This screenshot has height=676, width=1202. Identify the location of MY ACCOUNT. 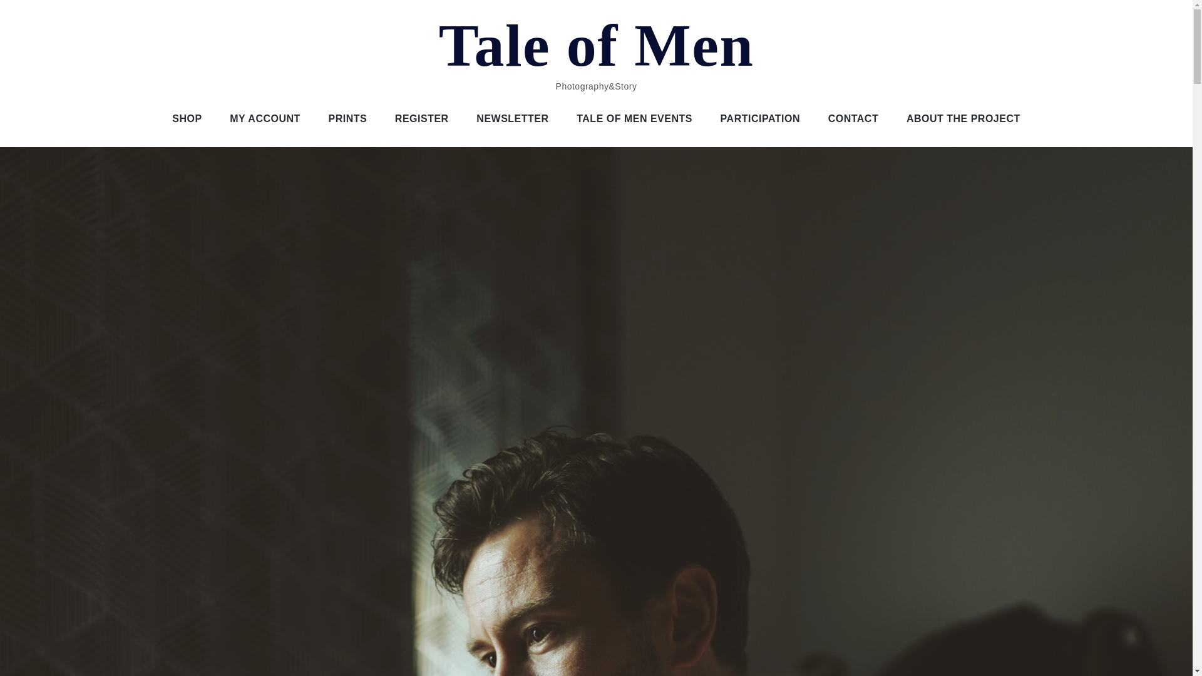
(265, 119).